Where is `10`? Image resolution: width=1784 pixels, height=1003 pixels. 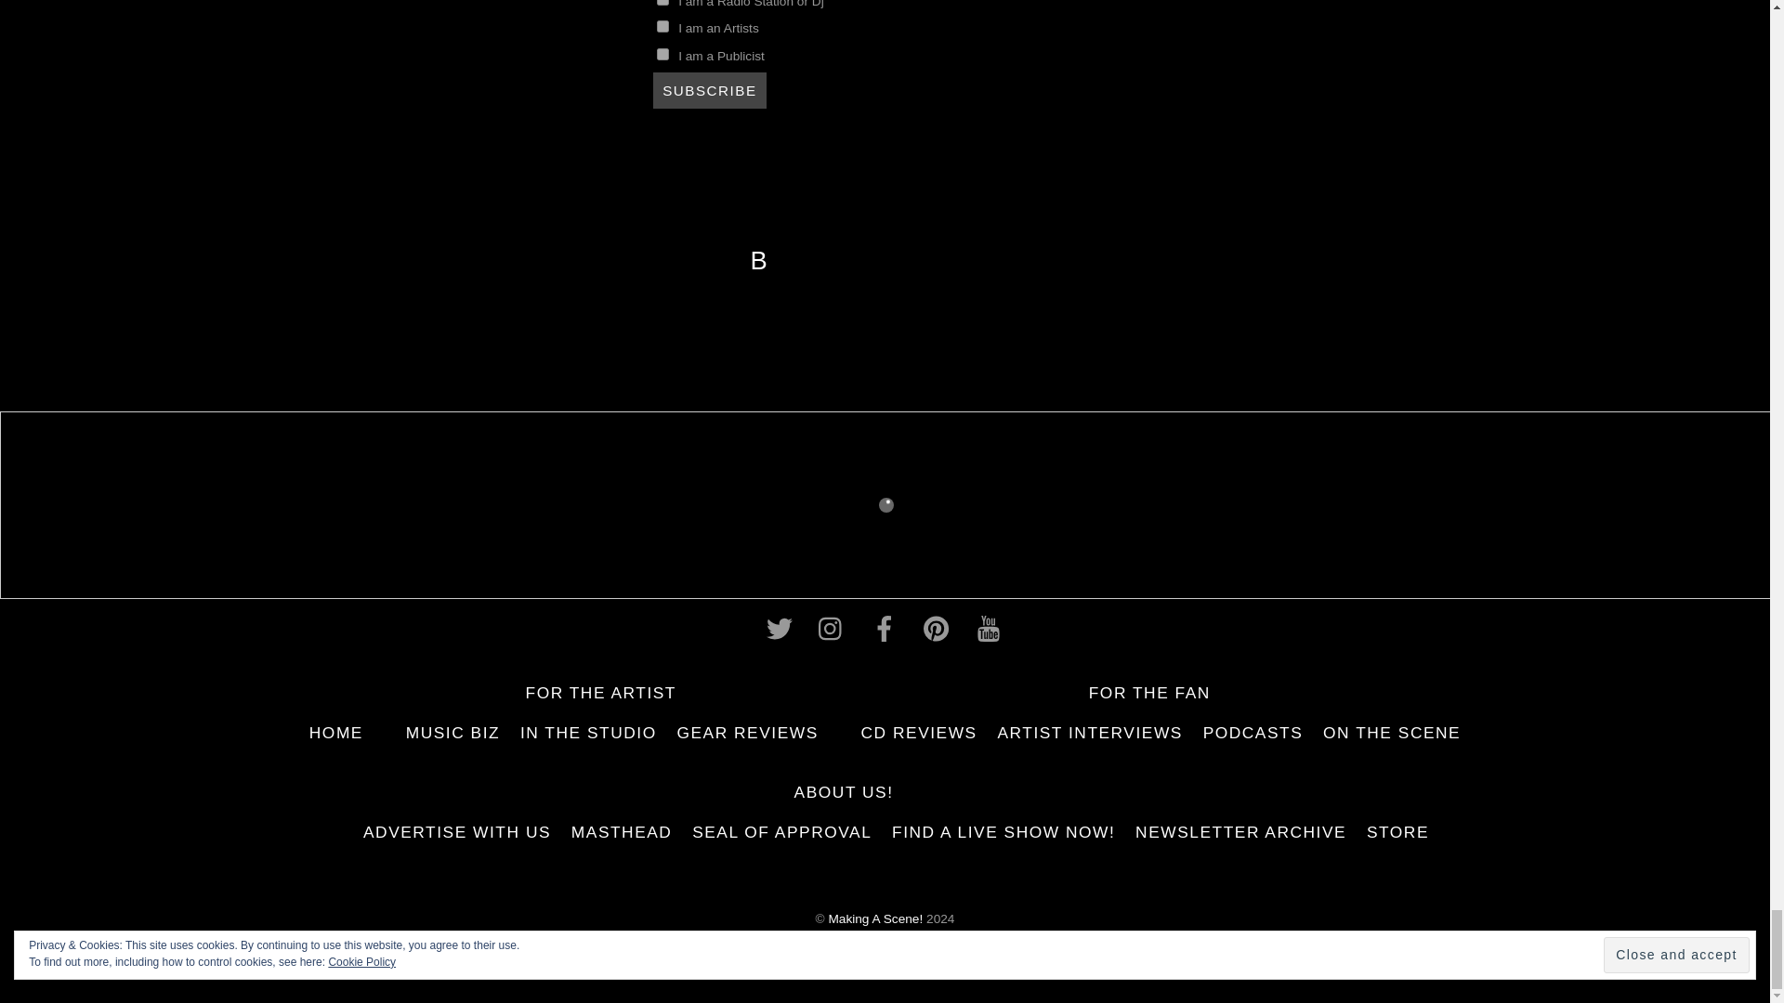 10 is located at coordinates (662, 54).